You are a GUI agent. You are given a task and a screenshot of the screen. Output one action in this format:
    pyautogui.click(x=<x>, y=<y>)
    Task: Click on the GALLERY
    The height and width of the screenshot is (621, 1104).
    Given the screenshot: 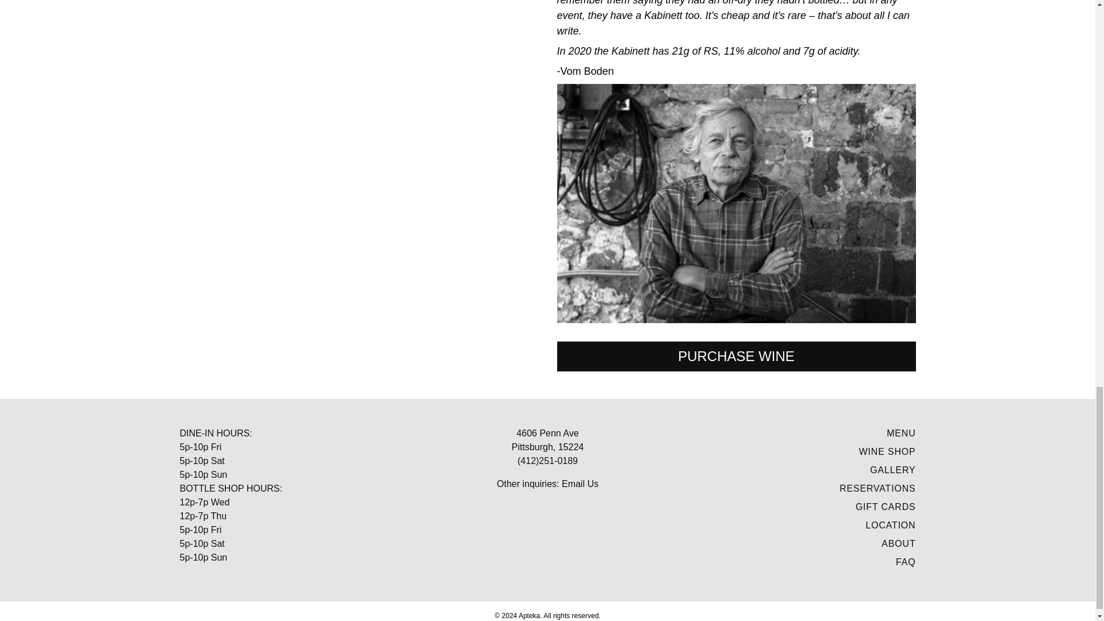 What is the action you would take?
    pyautogui.click(x=892, y=470)
    